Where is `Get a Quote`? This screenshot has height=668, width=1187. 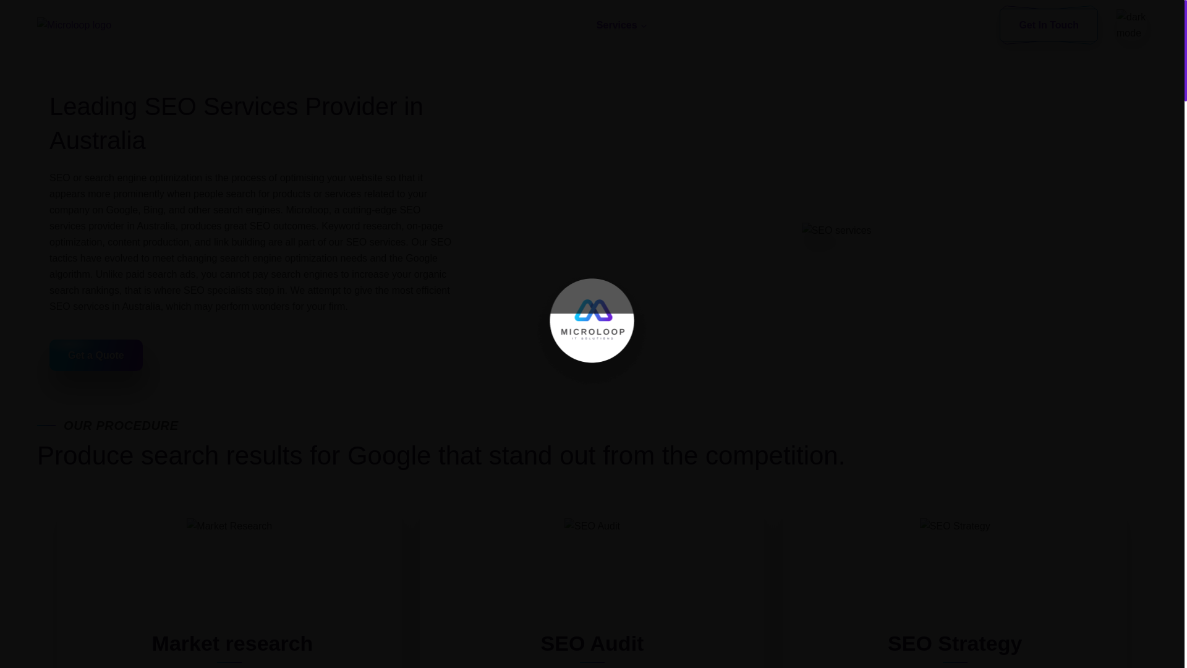 Get a Quote is located at coordinates (96, 355).